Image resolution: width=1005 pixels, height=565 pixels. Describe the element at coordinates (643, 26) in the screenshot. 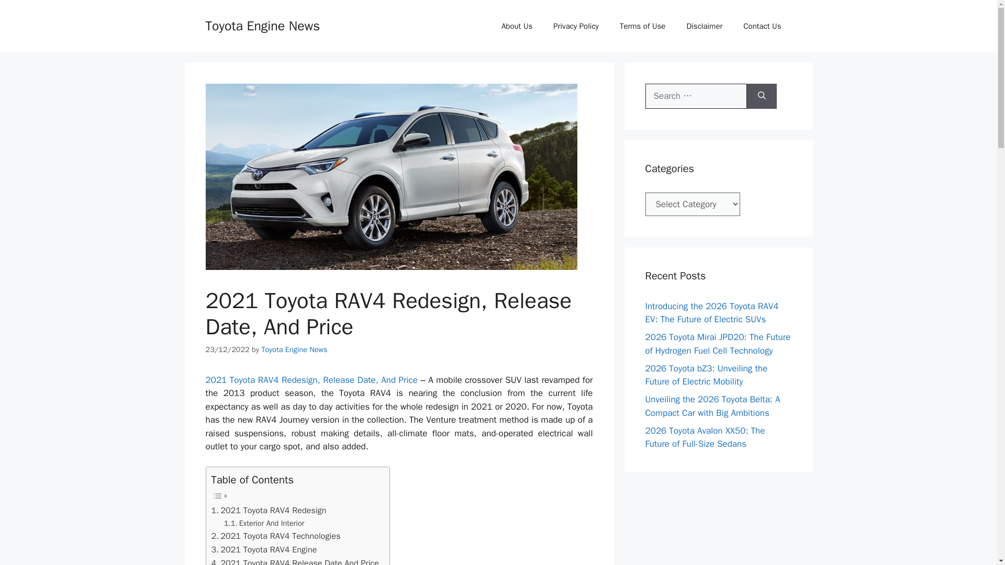

I see `Terms of Use` at that location.